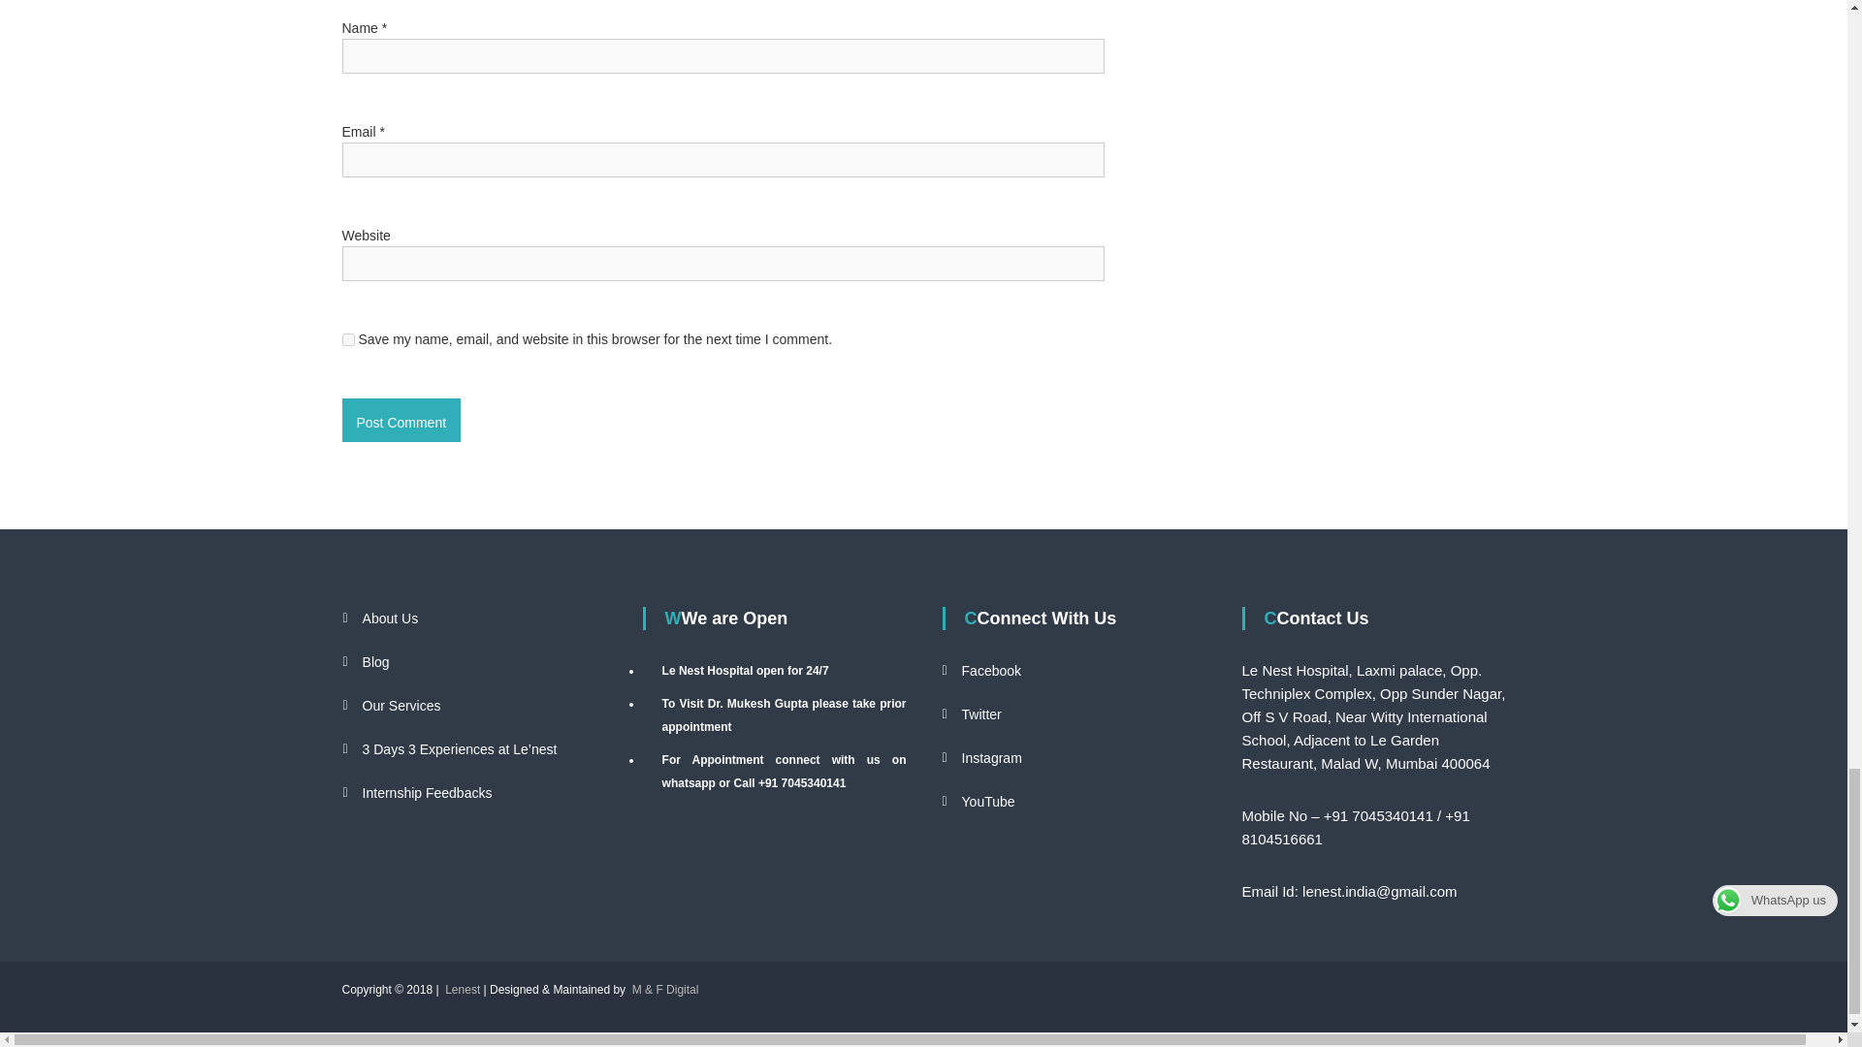 The height and width of the screenshot is (1047, 1862). I want to click on yes, so click(347, 339).